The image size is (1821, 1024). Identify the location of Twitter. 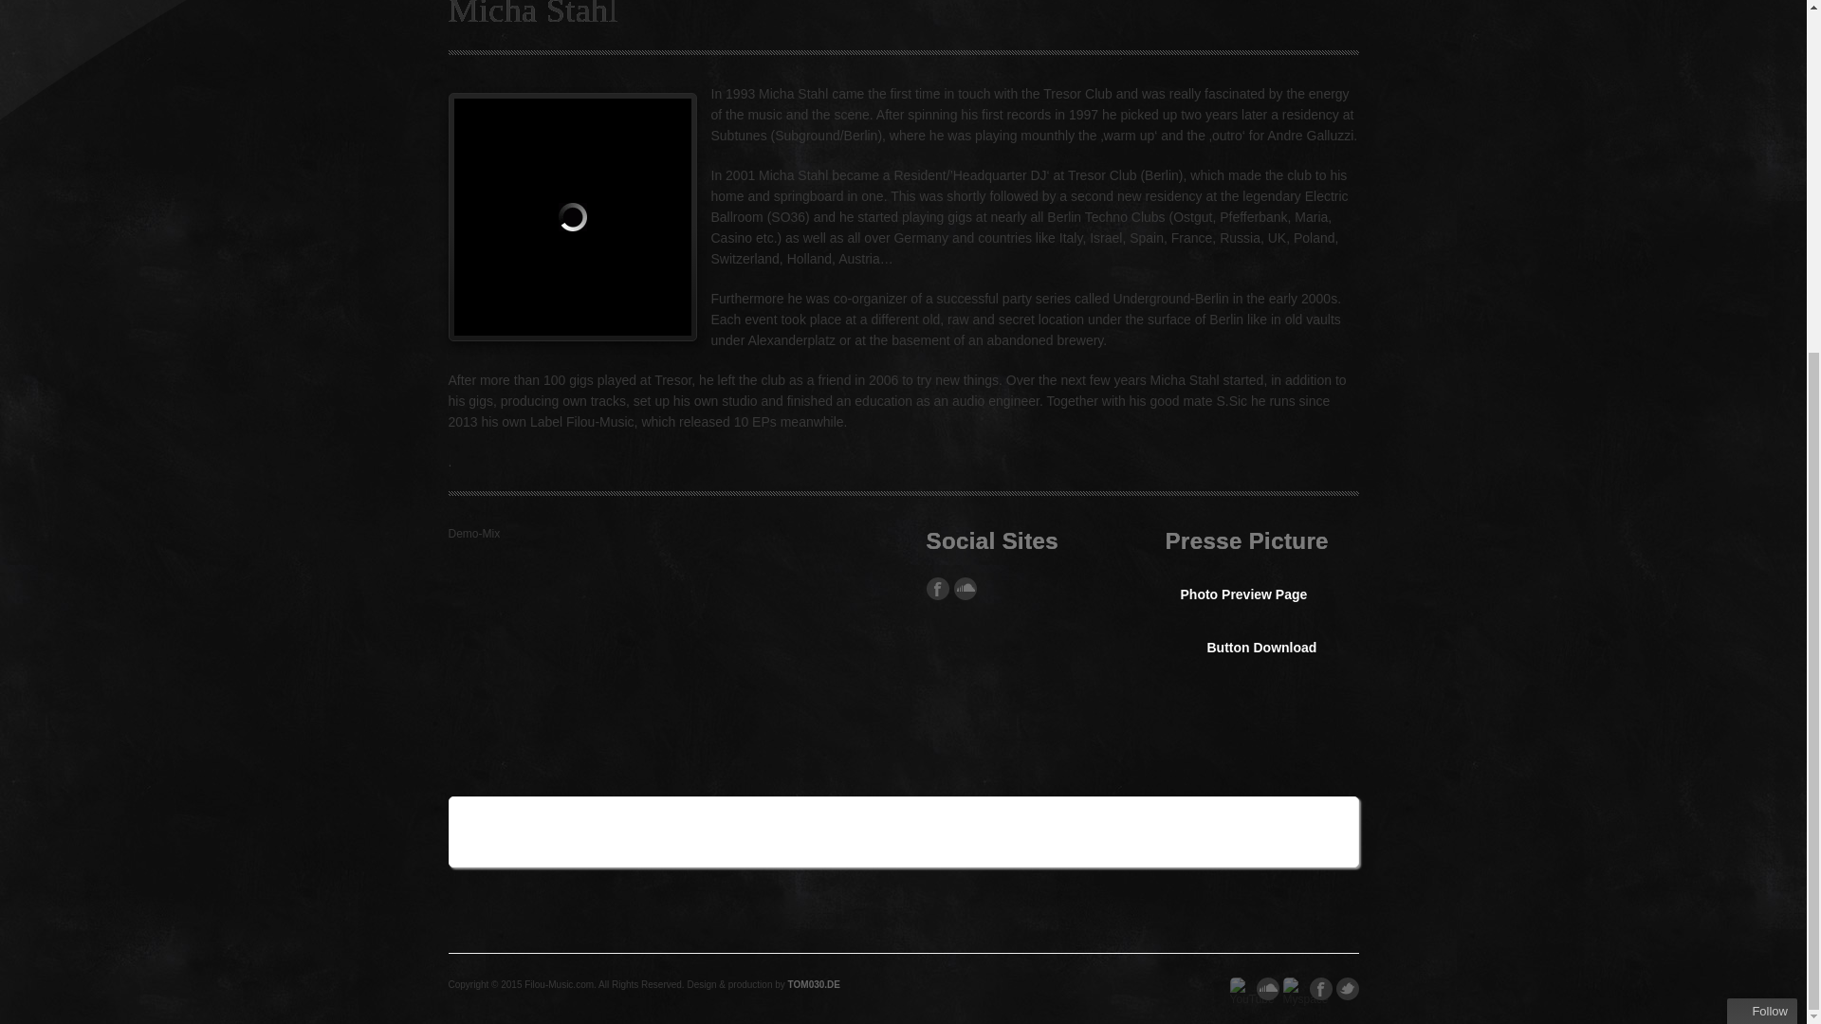
(483, 832).